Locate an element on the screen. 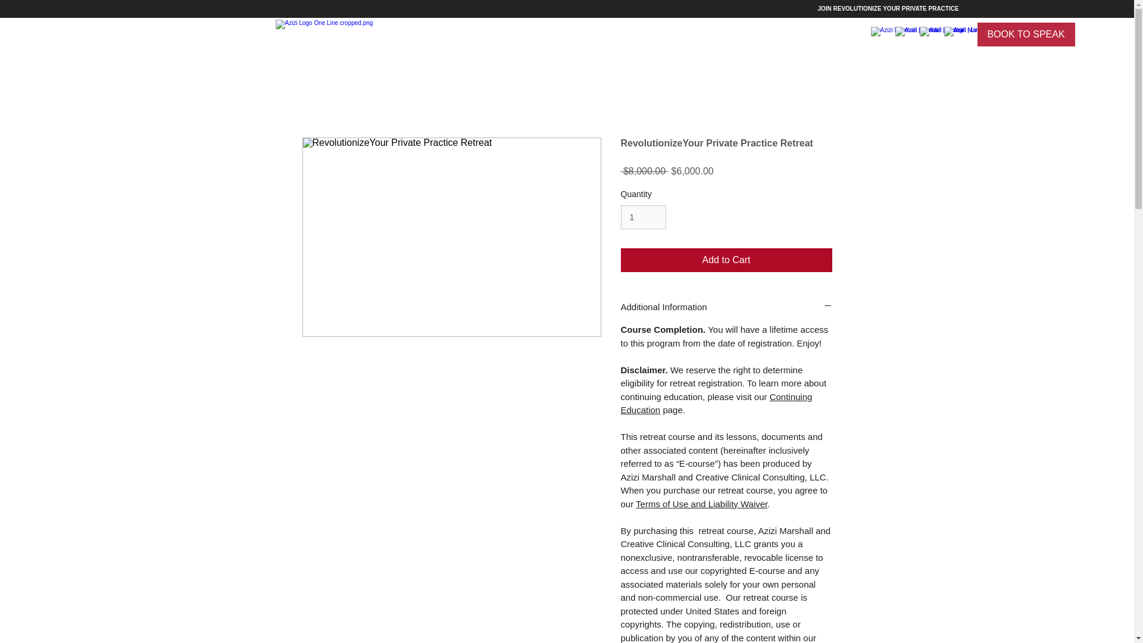  Add to Cart is located at coordinates (726, 260).